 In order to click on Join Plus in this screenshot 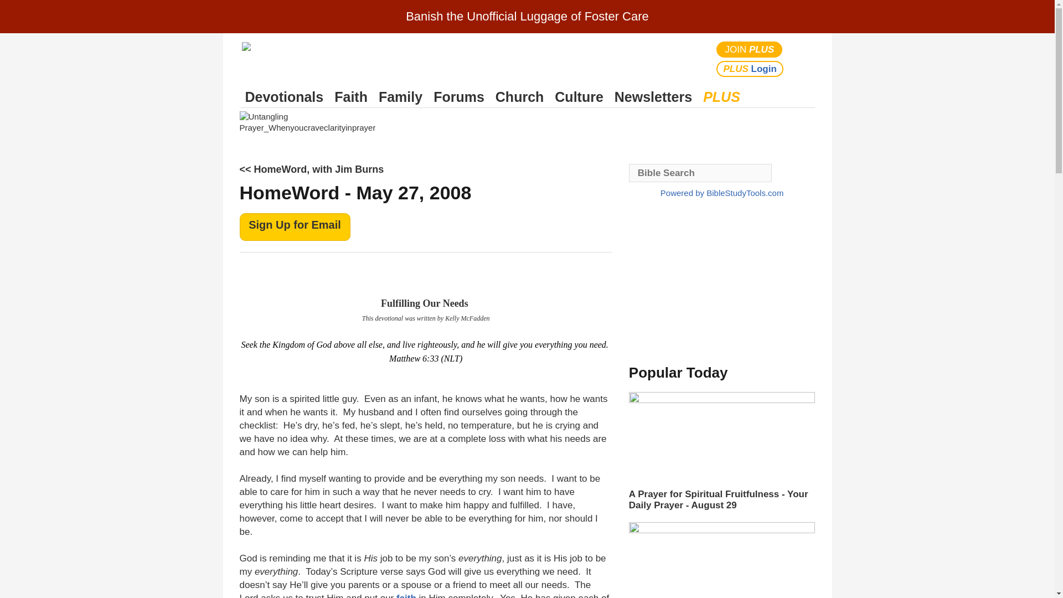, I will do `click(750, 49)`.